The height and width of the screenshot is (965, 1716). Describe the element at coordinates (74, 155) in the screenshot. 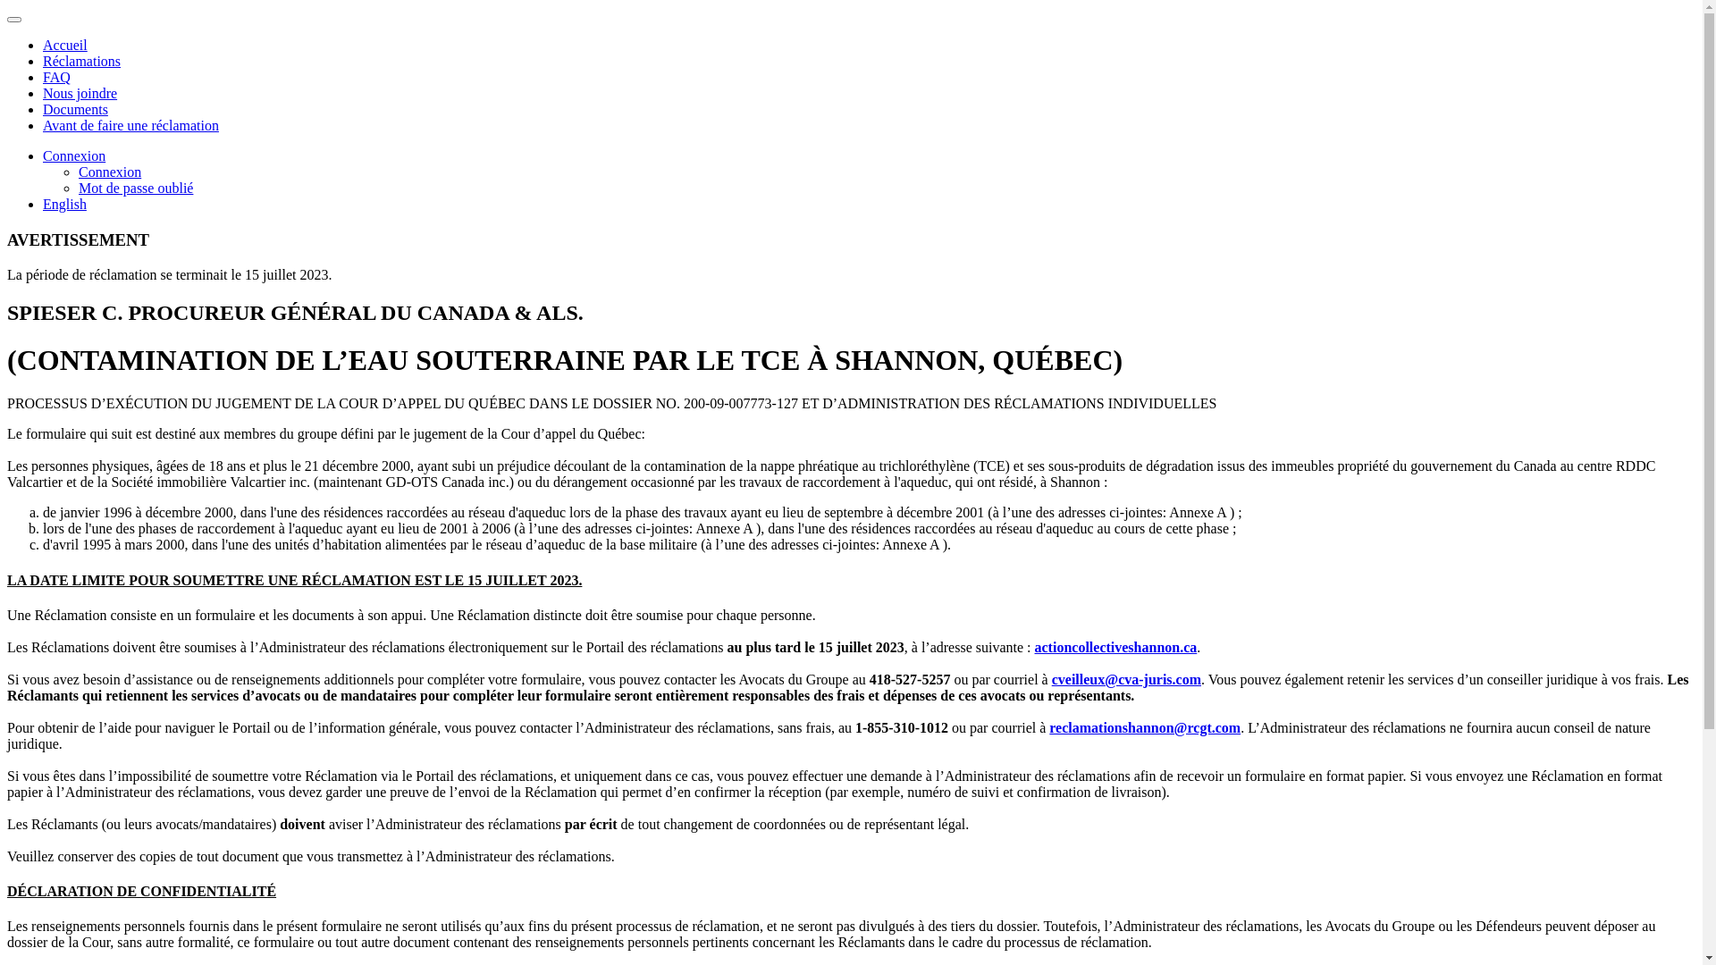

I see `Connexion` at that location.